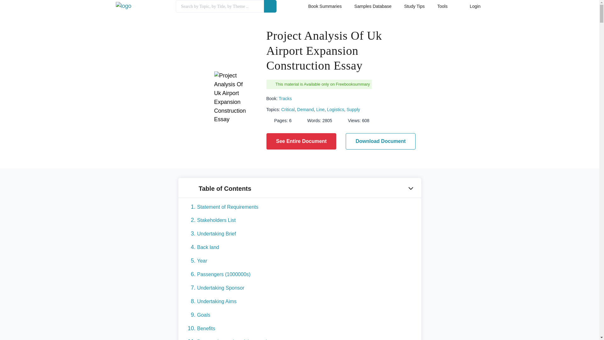  Describe the element at coordinates (414, 8) in the screenshot. I see `Study Tips` at that location.